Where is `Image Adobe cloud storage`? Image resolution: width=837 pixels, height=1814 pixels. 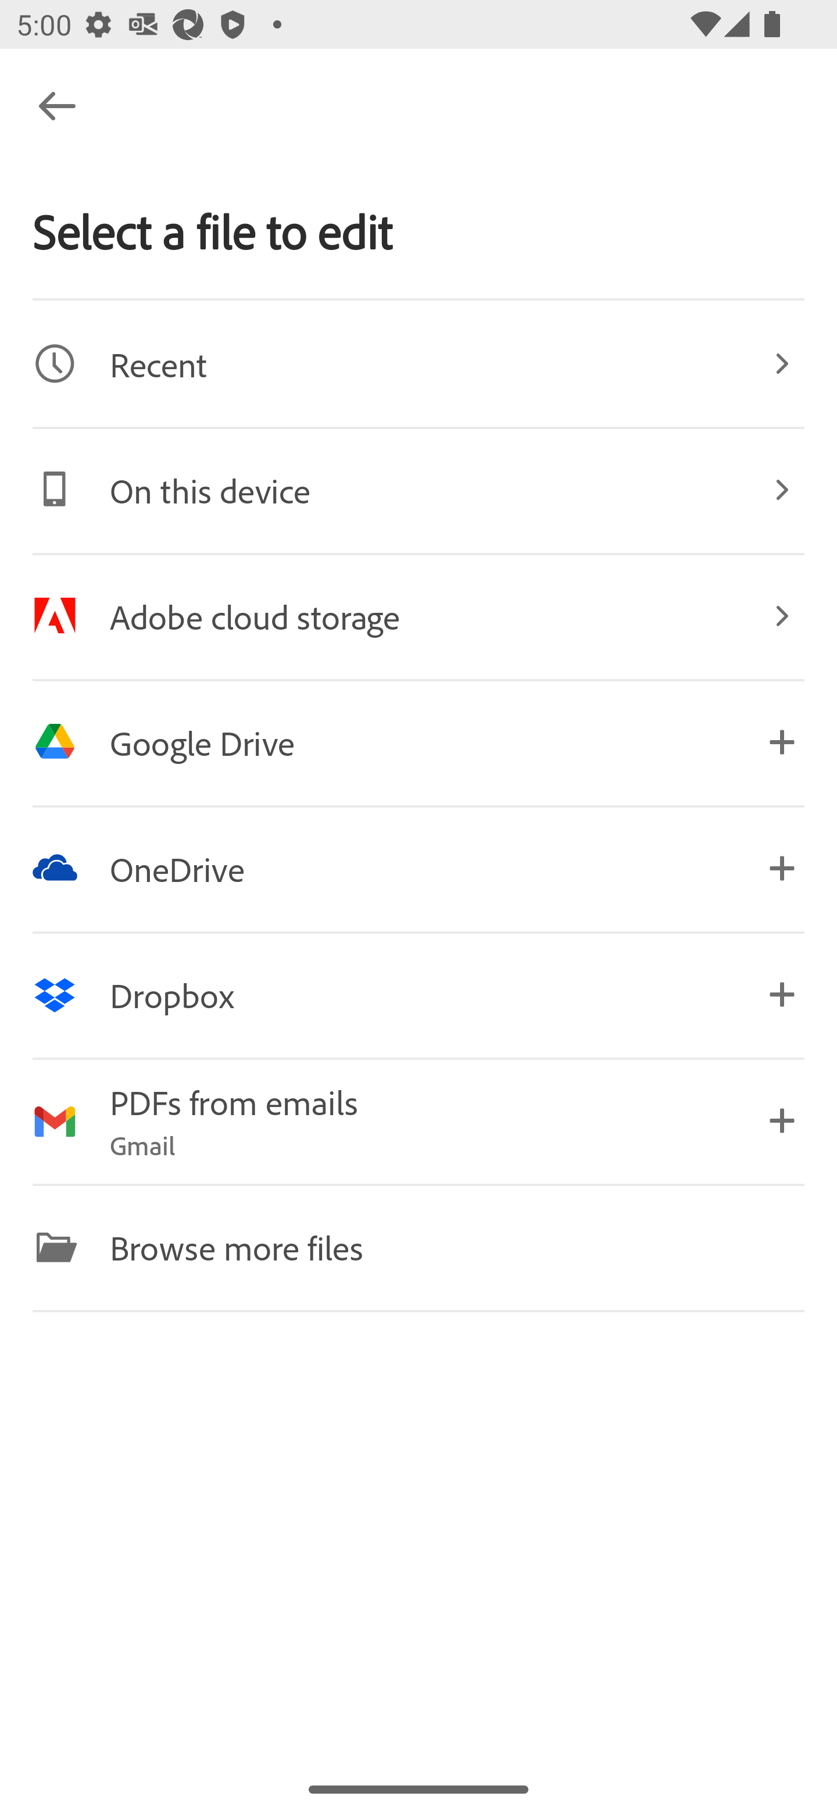
Image Adobe cloud storage is located at coordinates (419, 615).